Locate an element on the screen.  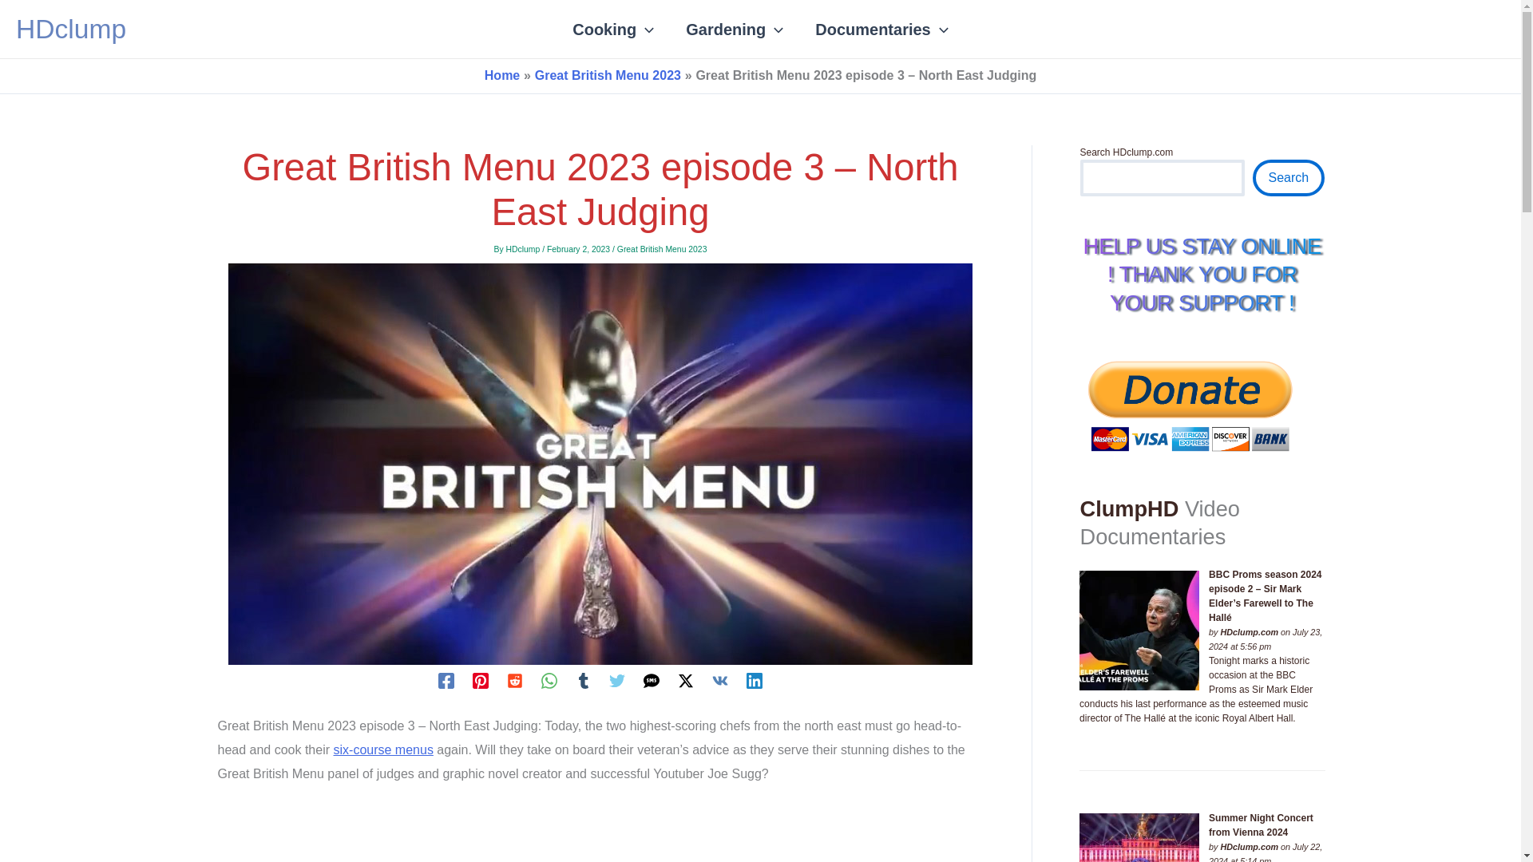
HDclump is located at coordinates (70, 29).